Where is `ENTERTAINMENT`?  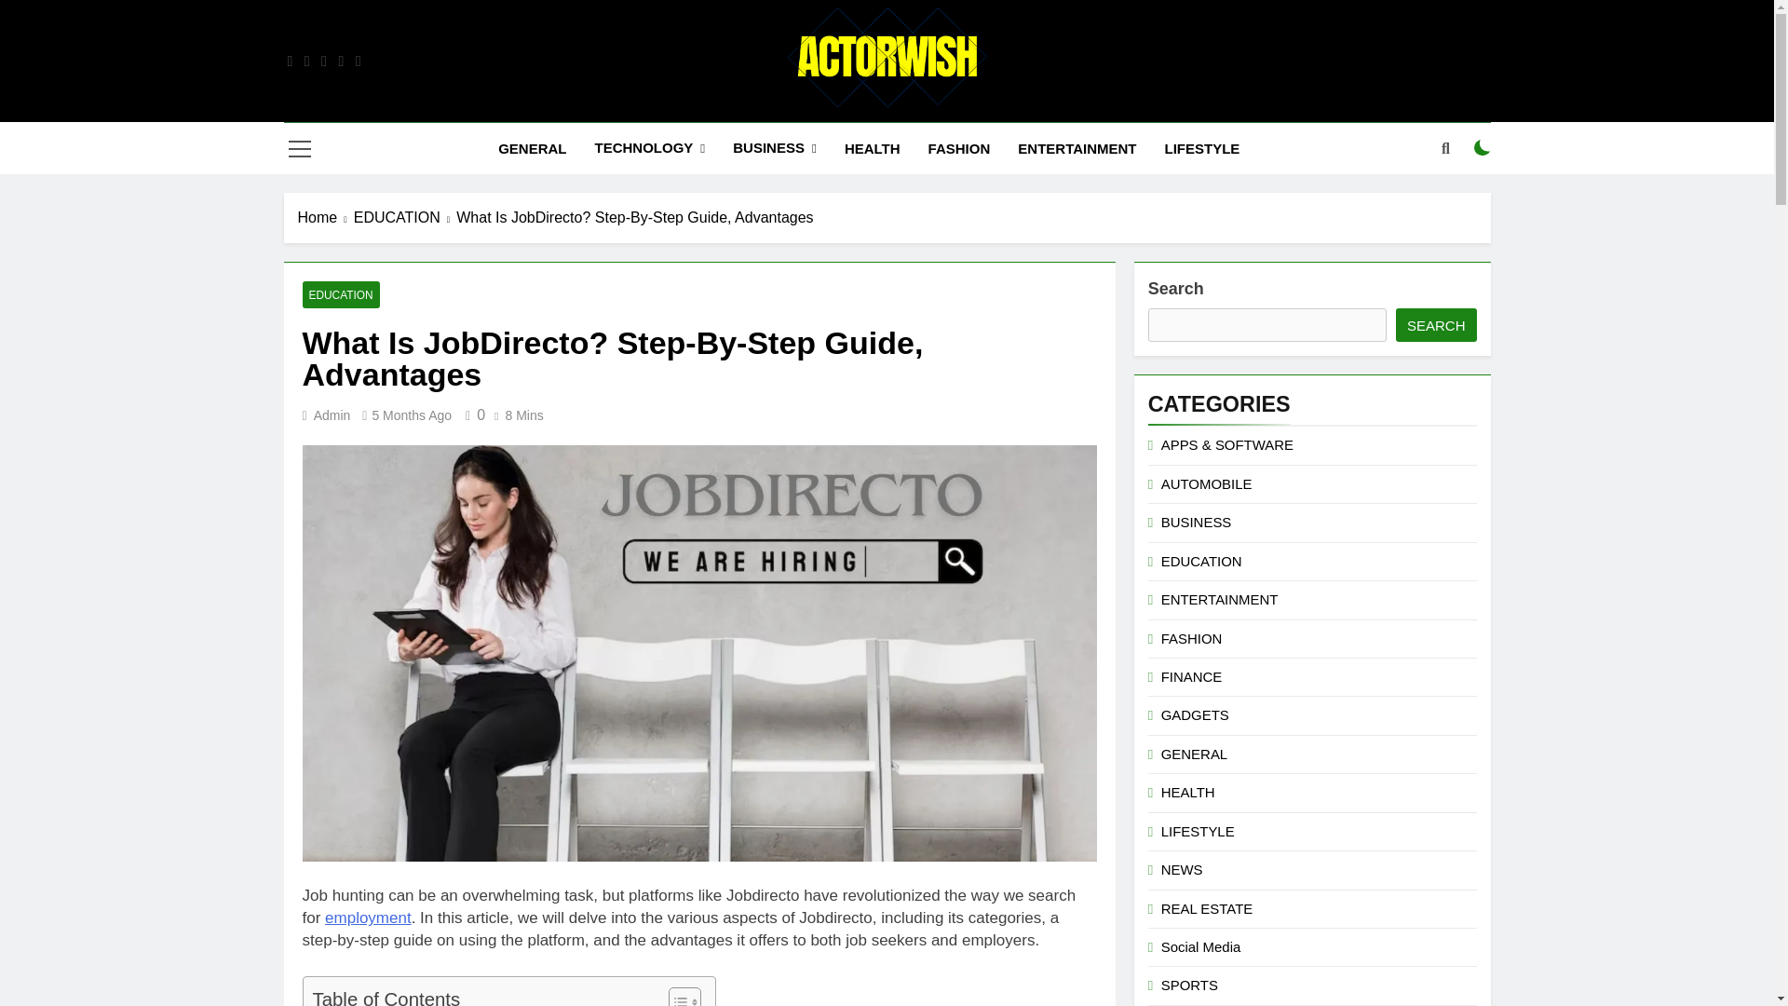 ENTERTAINMENT is located at coordinates (1077, 148).